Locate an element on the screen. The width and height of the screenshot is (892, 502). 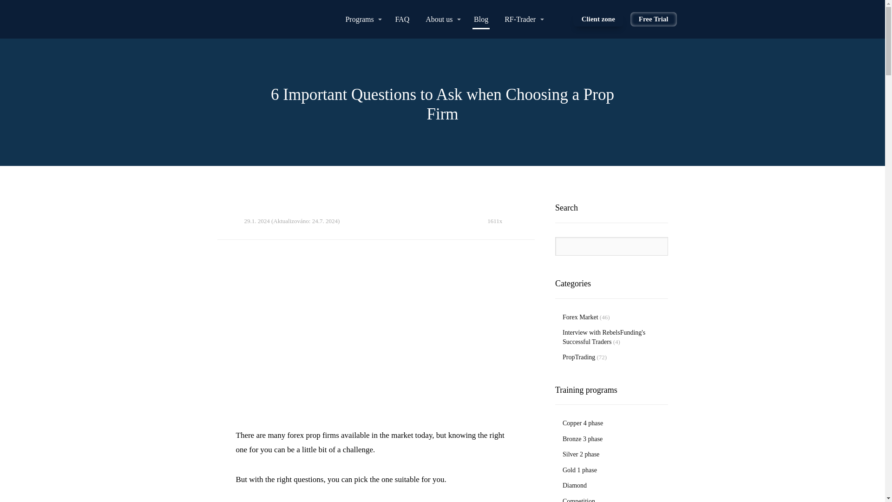
Programs is located at coordinates (363, 19).